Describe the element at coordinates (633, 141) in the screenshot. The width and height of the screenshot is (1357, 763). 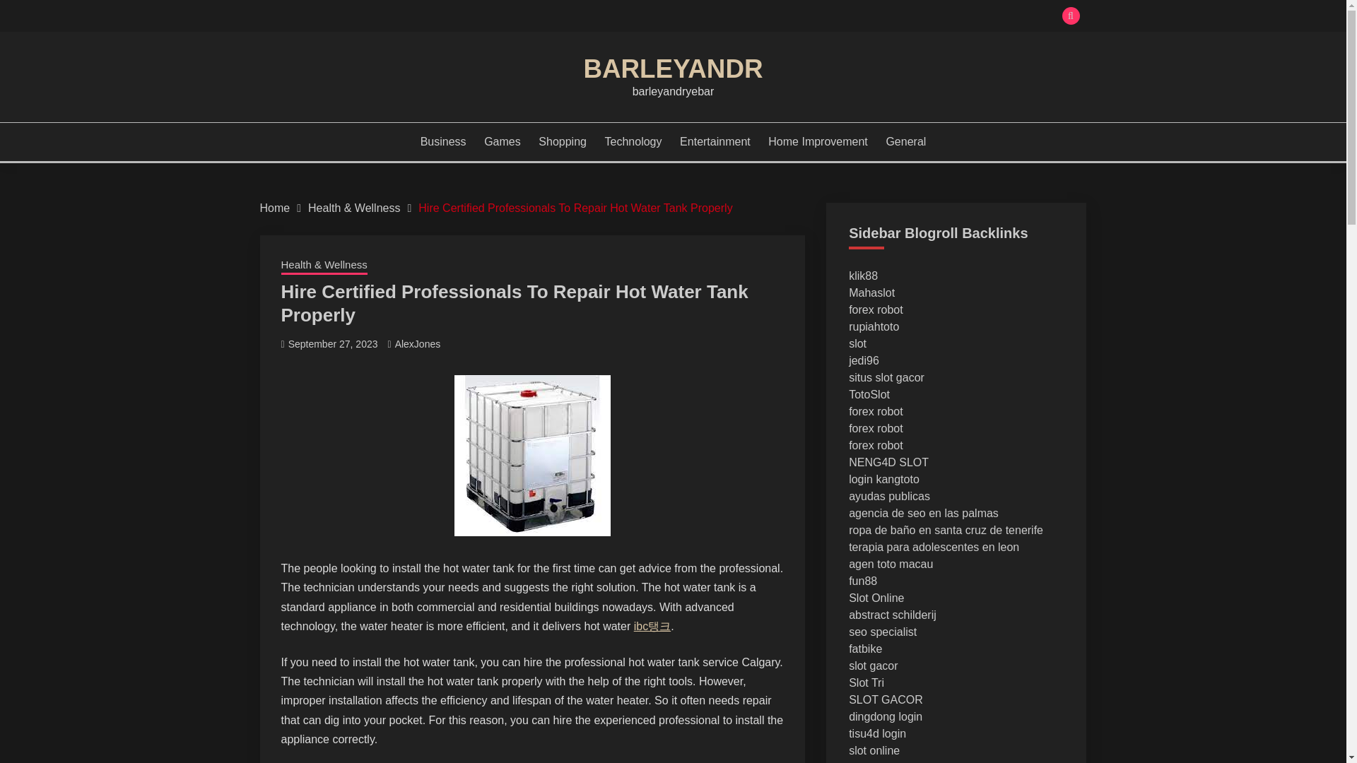
I see `Technology` at that location.